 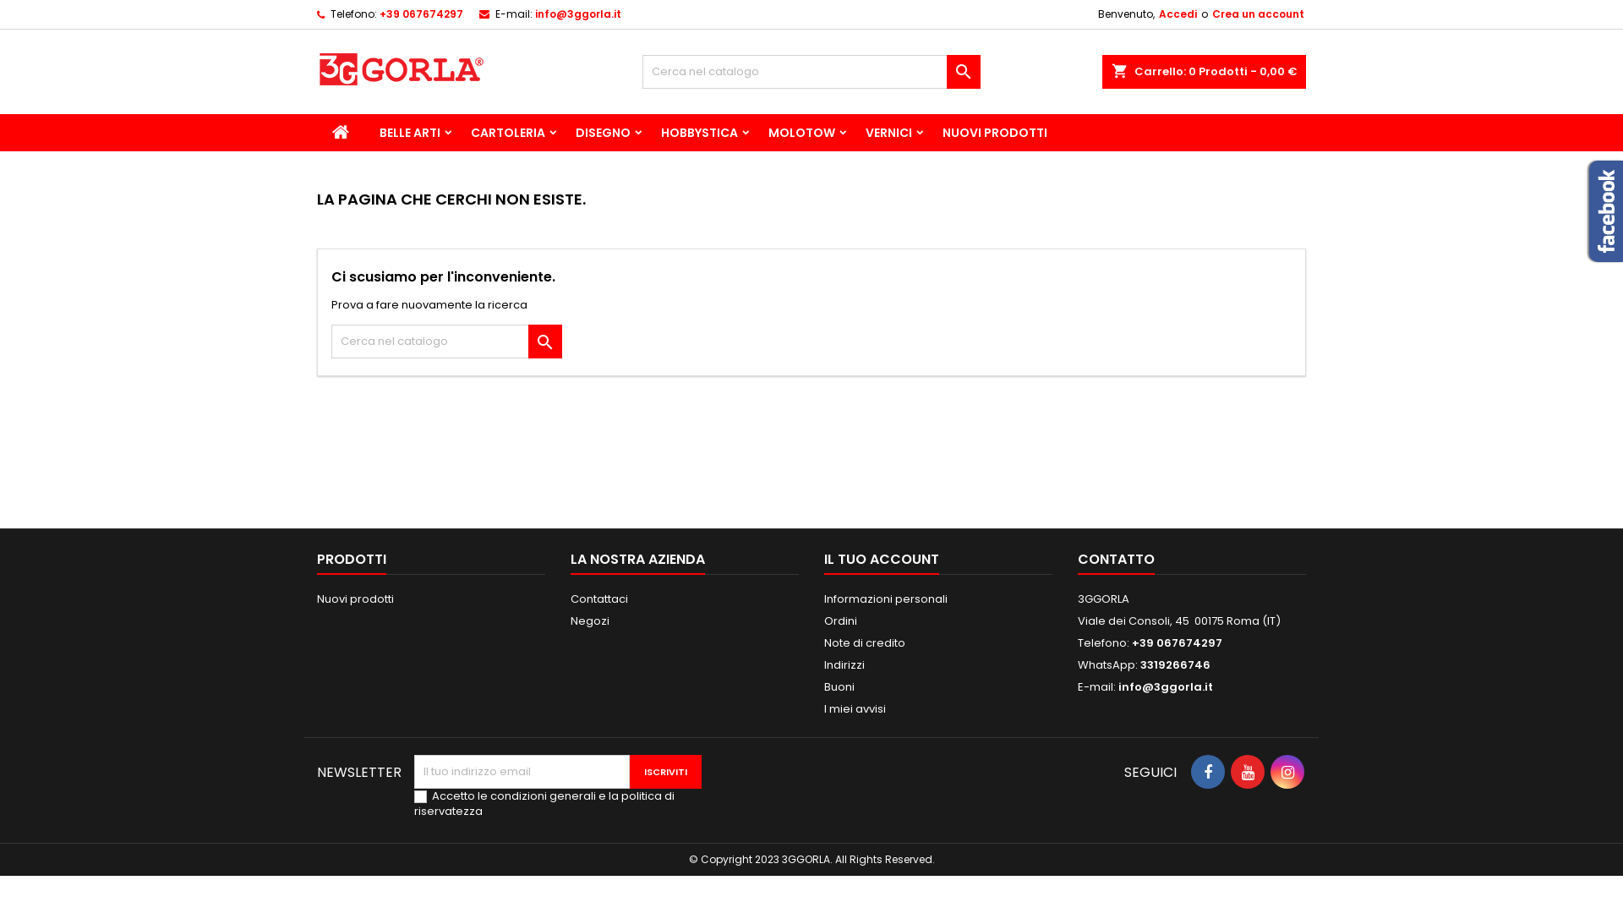 What do you see at coordinates (508, 133) in the screenshot?
I see `CARTOLERIA` at bounding box center [508, 133].